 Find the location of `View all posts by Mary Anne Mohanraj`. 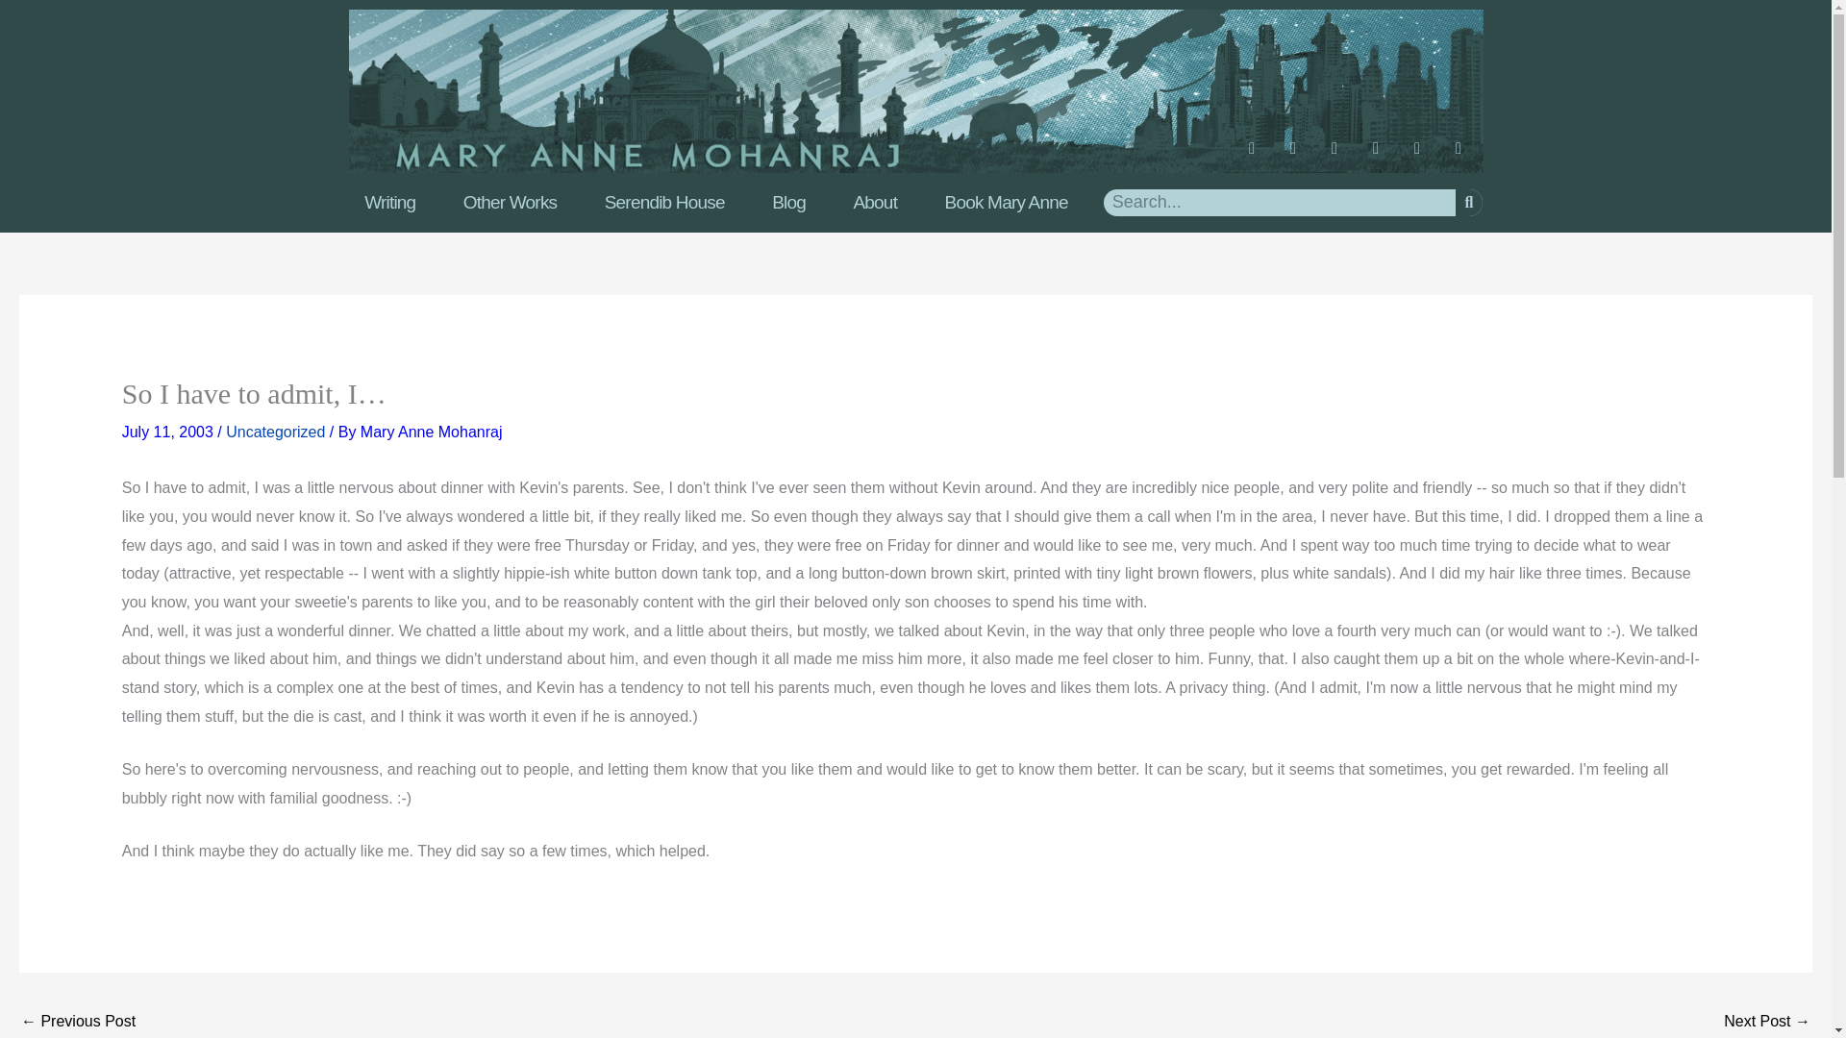

View all posts by Mary Anne Mohanraj is located at coordinates (431, 431).